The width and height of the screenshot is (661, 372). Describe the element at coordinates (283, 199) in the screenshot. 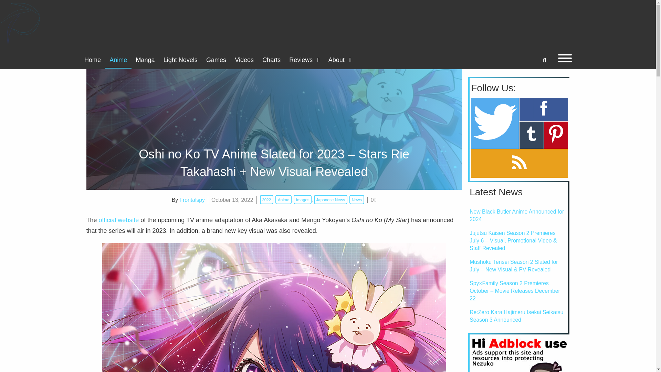

I see `Anime` at that location.